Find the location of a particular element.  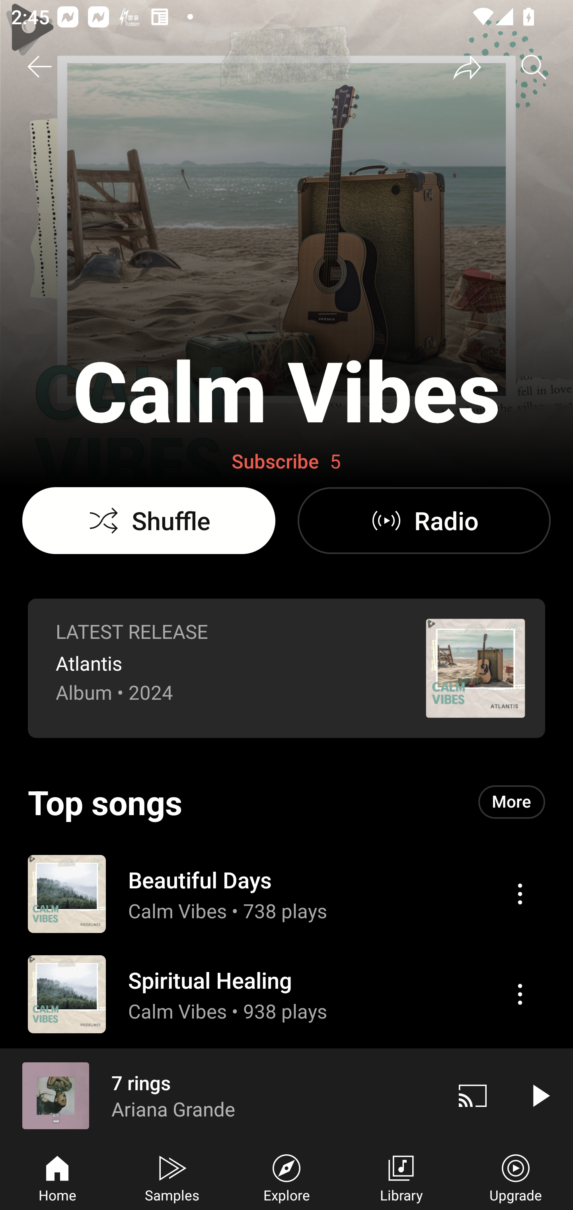

Library is located at coordinates (401, 1177).